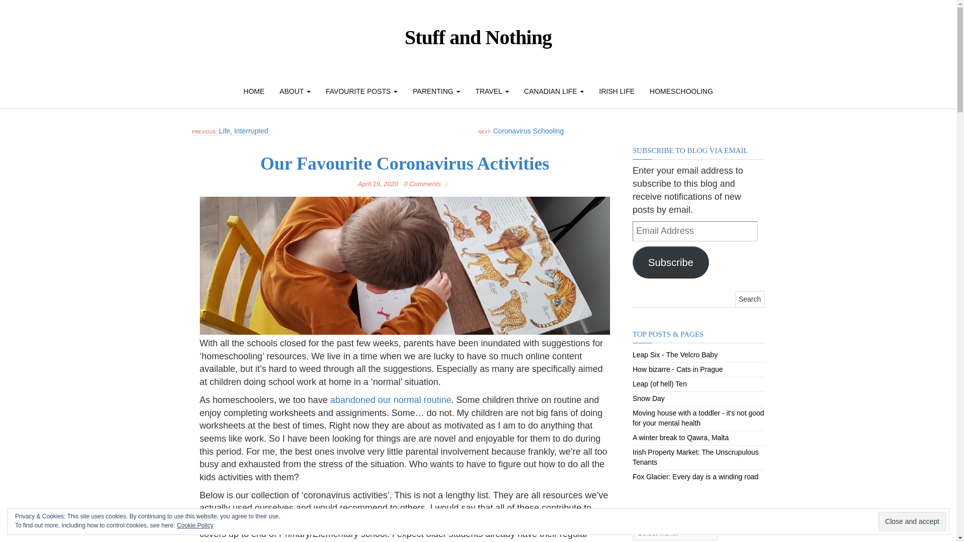 This screenshot has width=964, height=542. I want to click on Stuff and Nothing, so click(478, 37).